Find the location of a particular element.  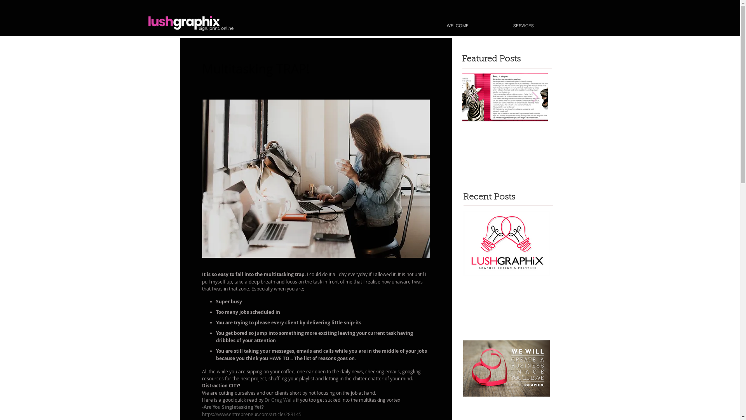

Investing in your Business's Image is located at coordinates (507, 413).